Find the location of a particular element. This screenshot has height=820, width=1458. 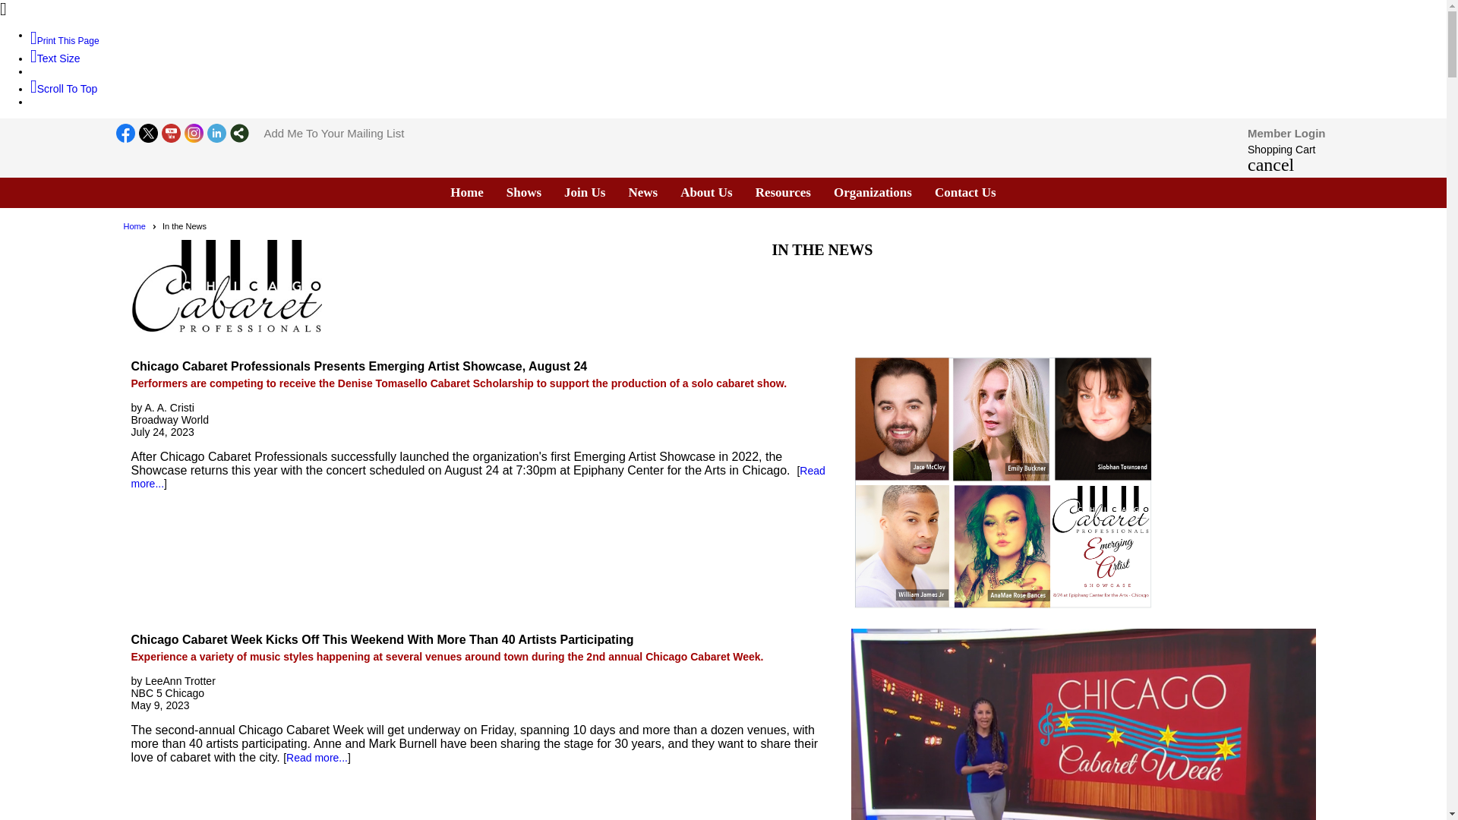

Visit us on X is located at coordinates (147, 134).